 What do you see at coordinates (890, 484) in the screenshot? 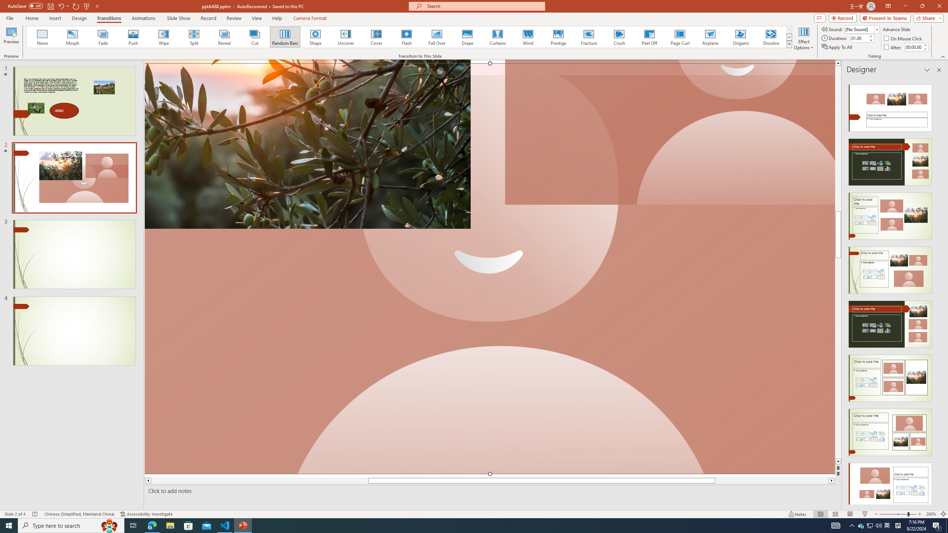
I see `Design Idea` at bounding box center [890, 484].